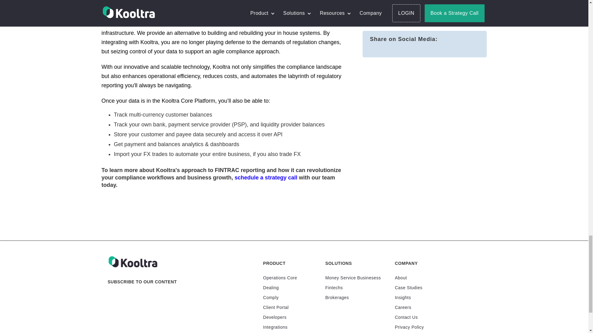 This screenshot has width=593, height=333. What do you see at coordinates (337, 297) in the screenshot?
I see `Brokerages` at bounding box center [337, 297].